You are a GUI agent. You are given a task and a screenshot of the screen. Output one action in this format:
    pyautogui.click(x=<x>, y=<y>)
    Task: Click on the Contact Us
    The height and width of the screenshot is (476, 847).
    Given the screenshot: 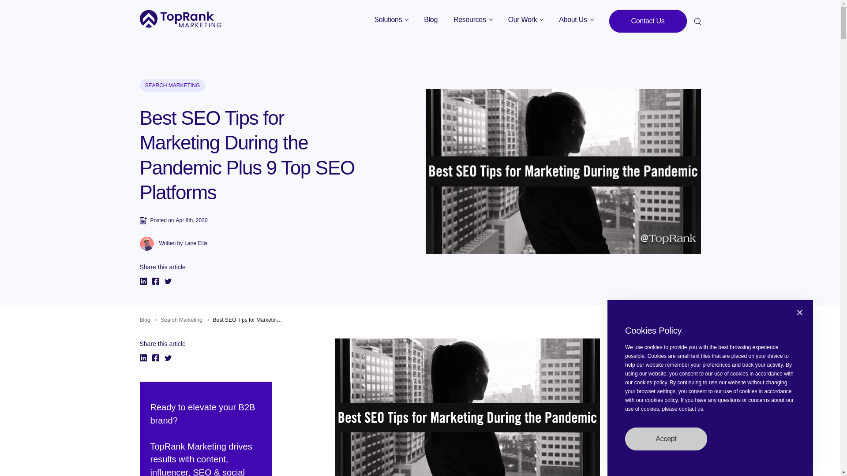 What is the action you would take?
    pyautogui.click(x=648, y=21)
    